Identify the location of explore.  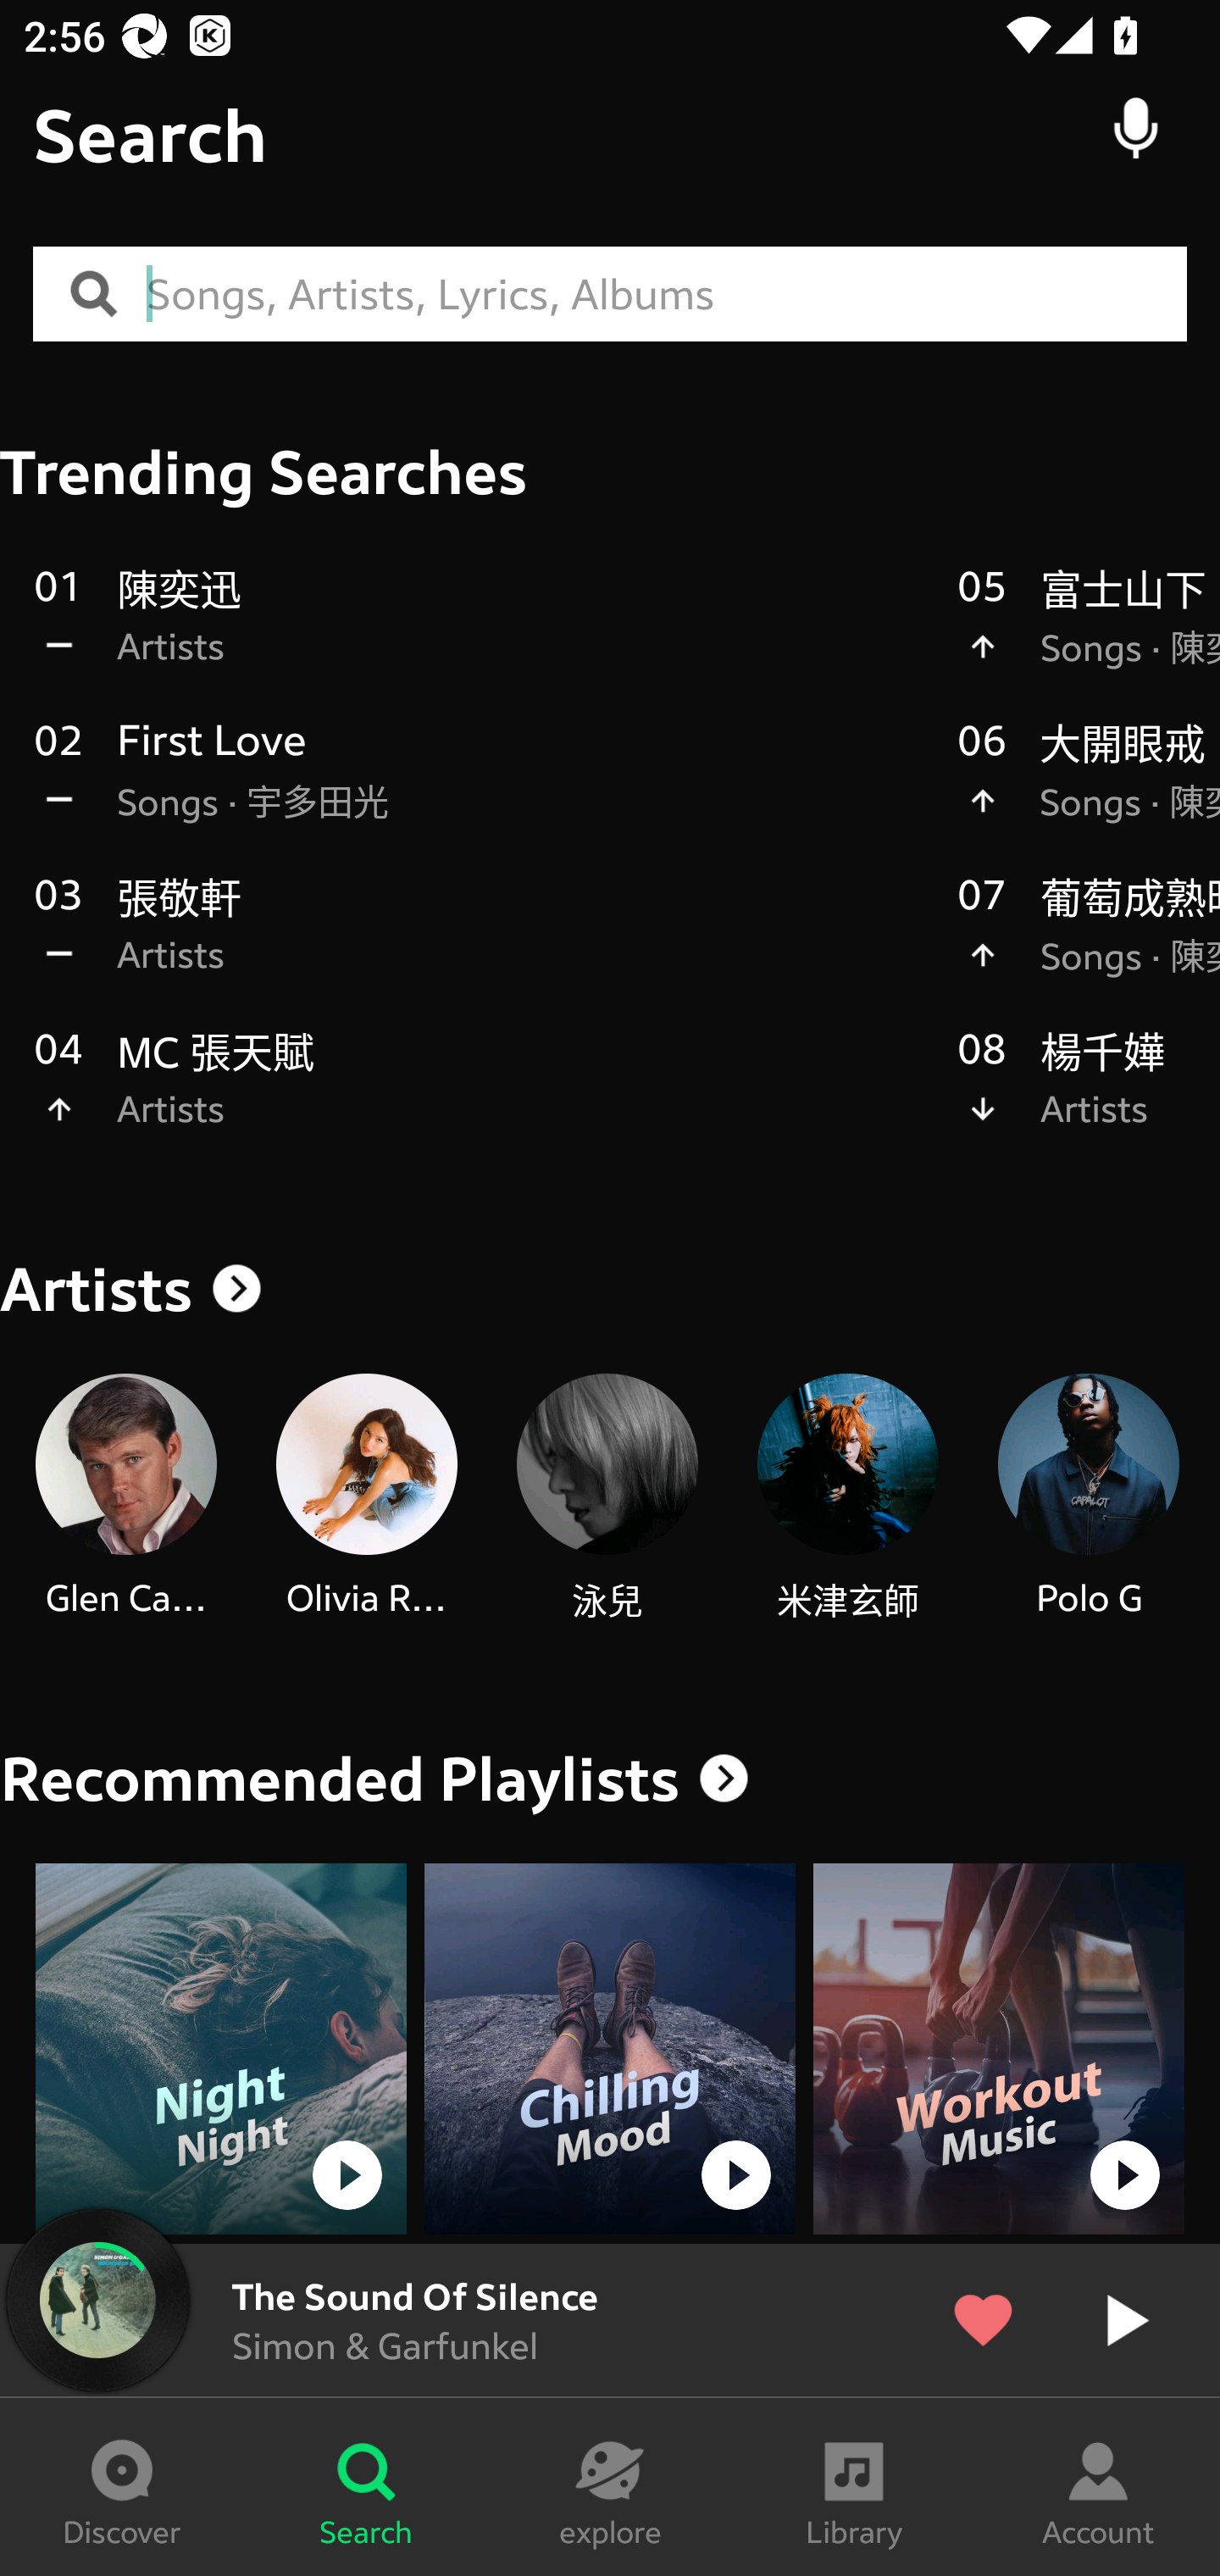
(610, 2487).